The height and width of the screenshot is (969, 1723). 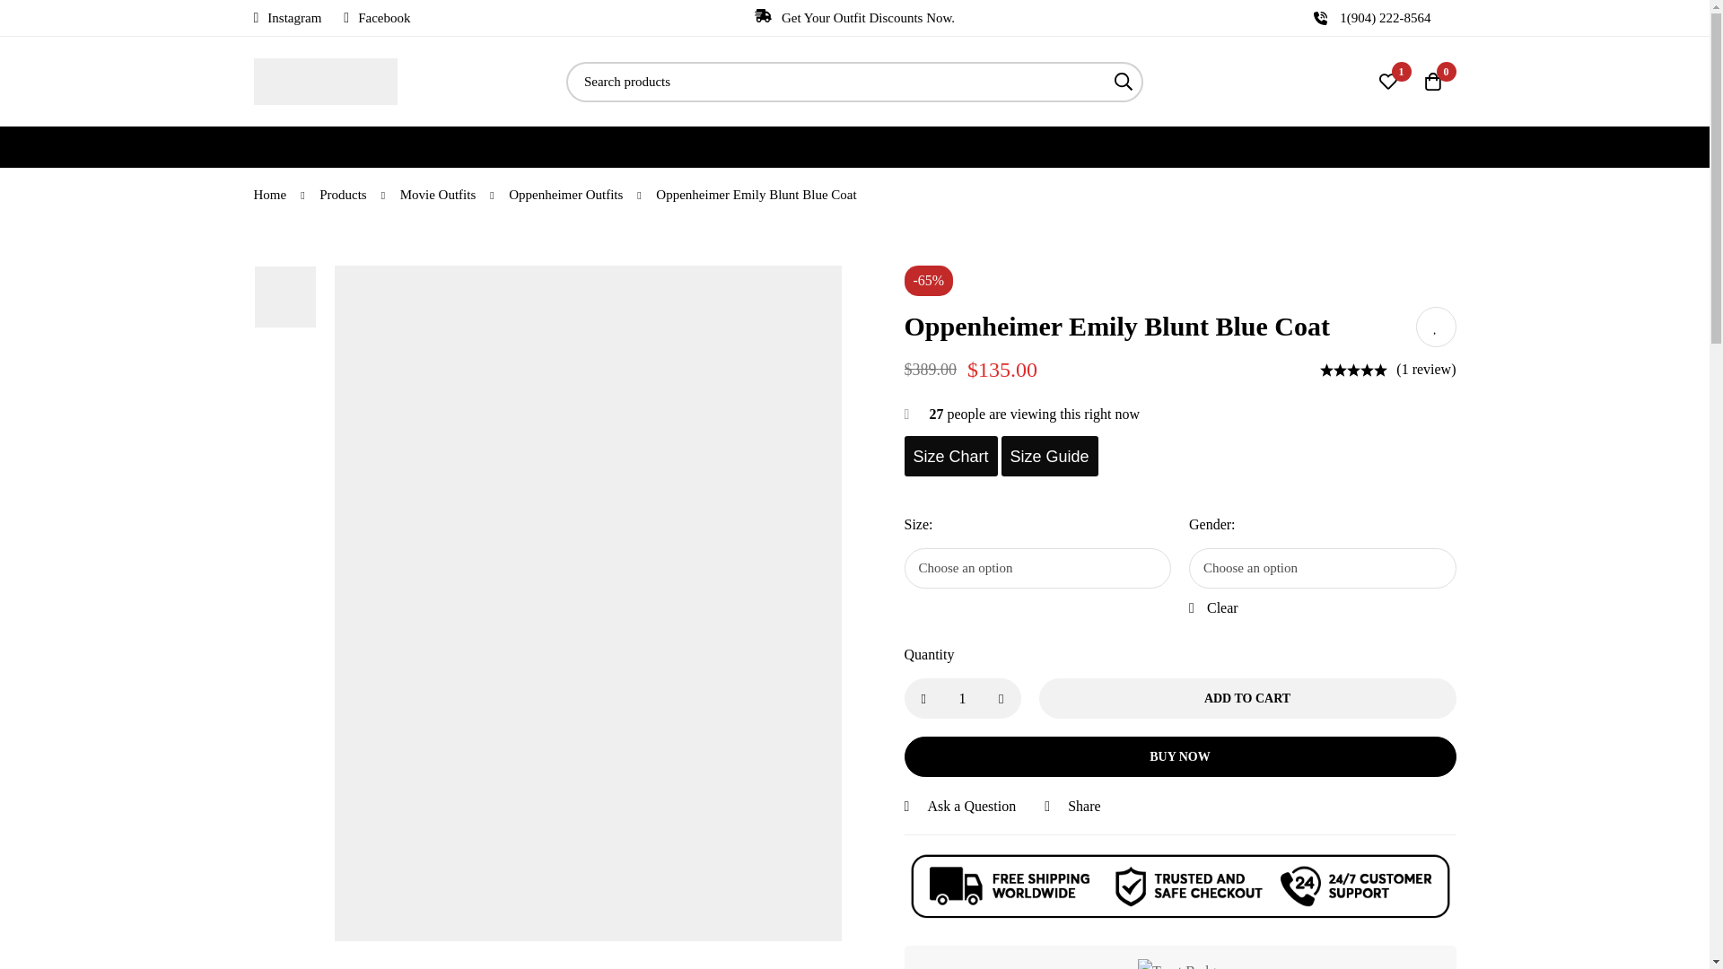 I want to click on 1, so click(x=963, y=698).